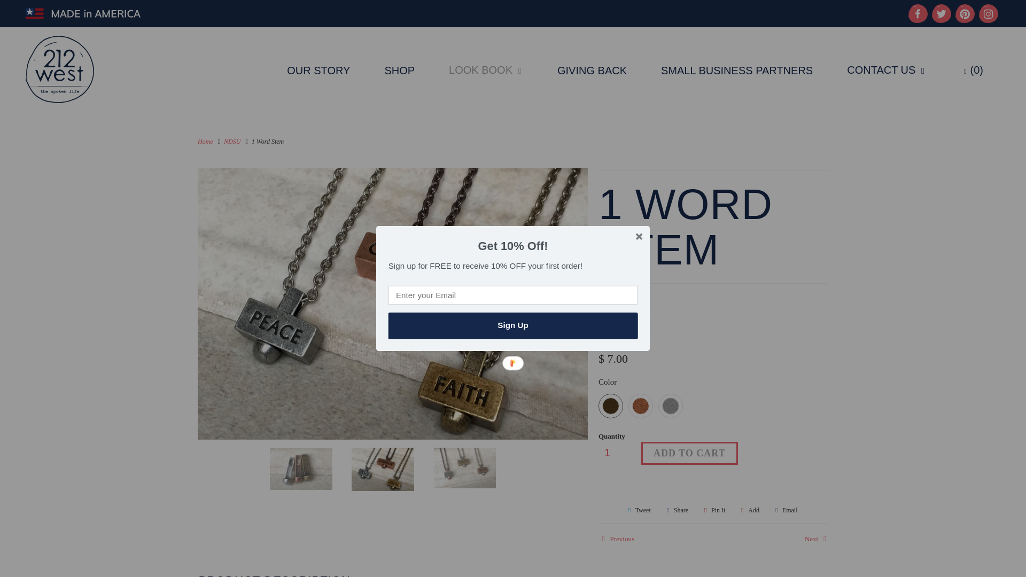  I want to click on 212 west, so click(205, 142).